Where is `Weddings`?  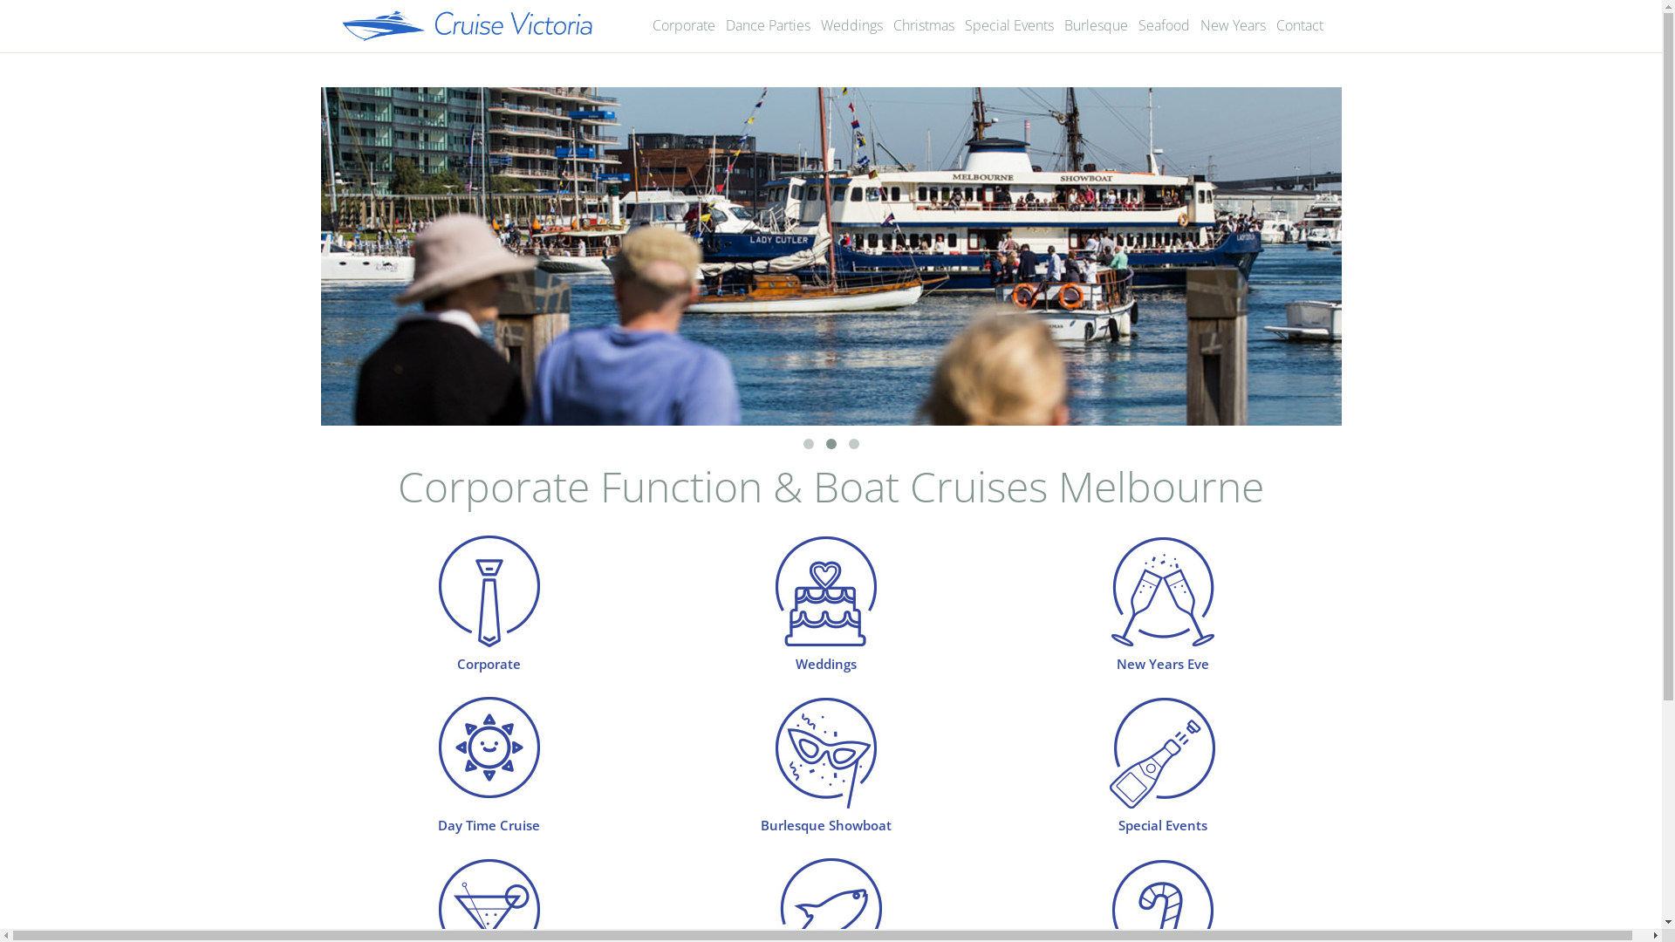 Weddings is located at coordinates (851, 25).